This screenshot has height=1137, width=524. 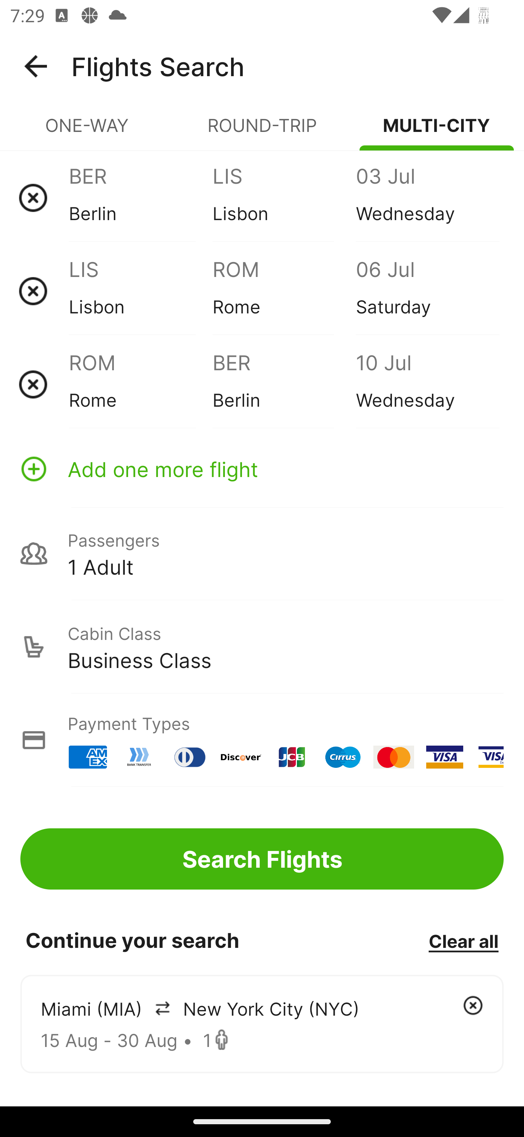 What do you see at coordinates (262, 740) in the screenshot?
I see `Payment Types` at bounding box center [262, 740].